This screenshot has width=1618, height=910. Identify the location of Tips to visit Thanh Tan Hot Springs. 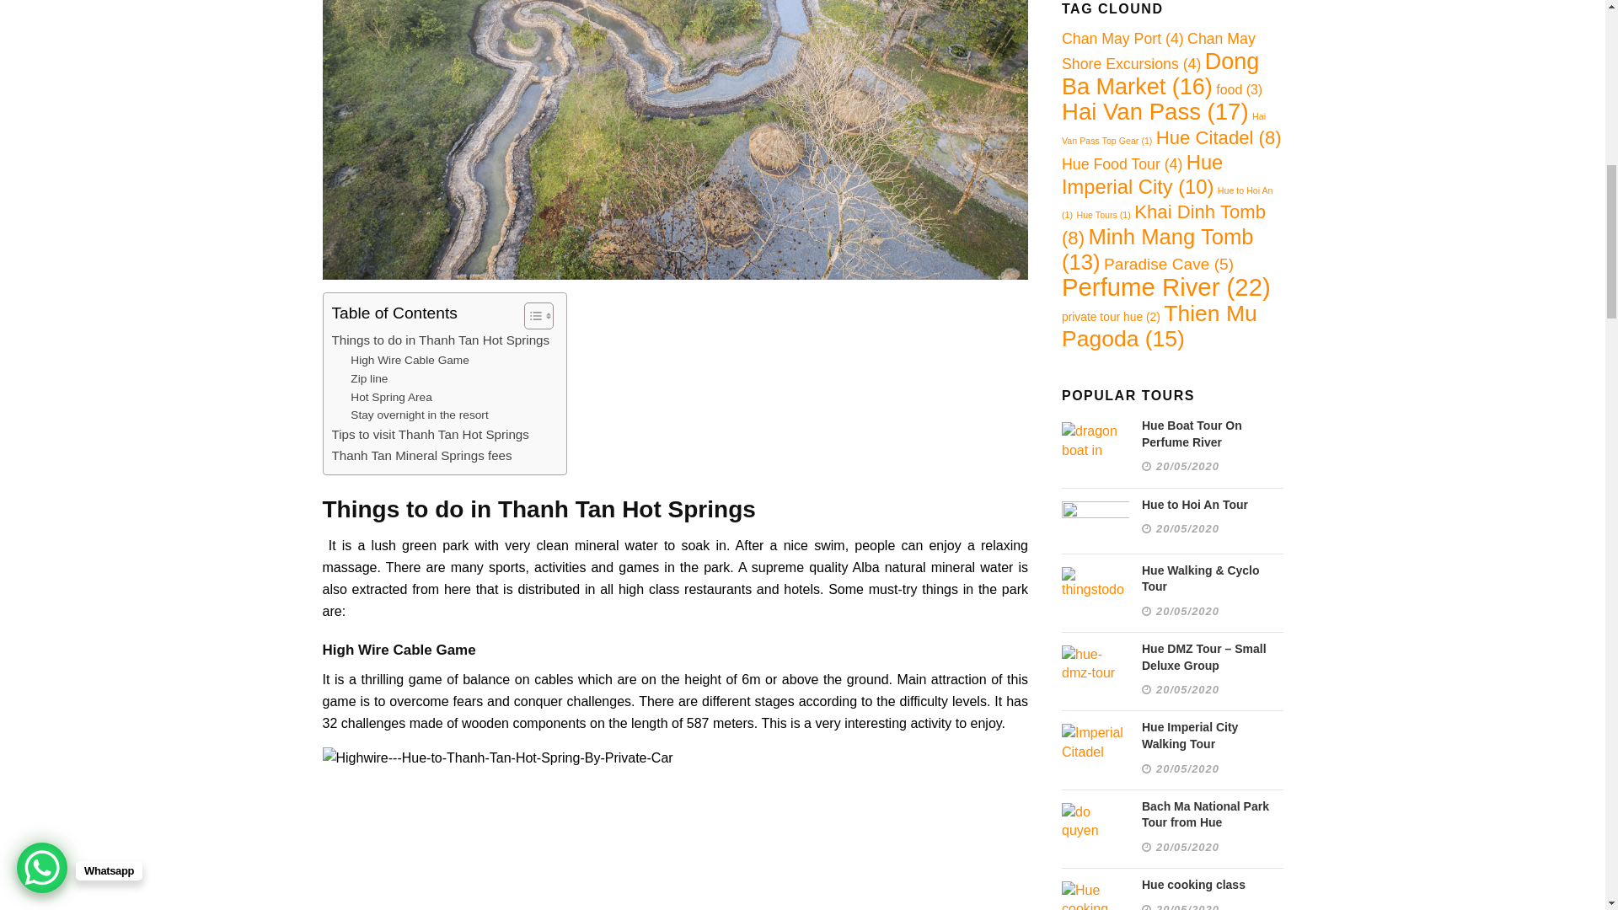
(430, 435).